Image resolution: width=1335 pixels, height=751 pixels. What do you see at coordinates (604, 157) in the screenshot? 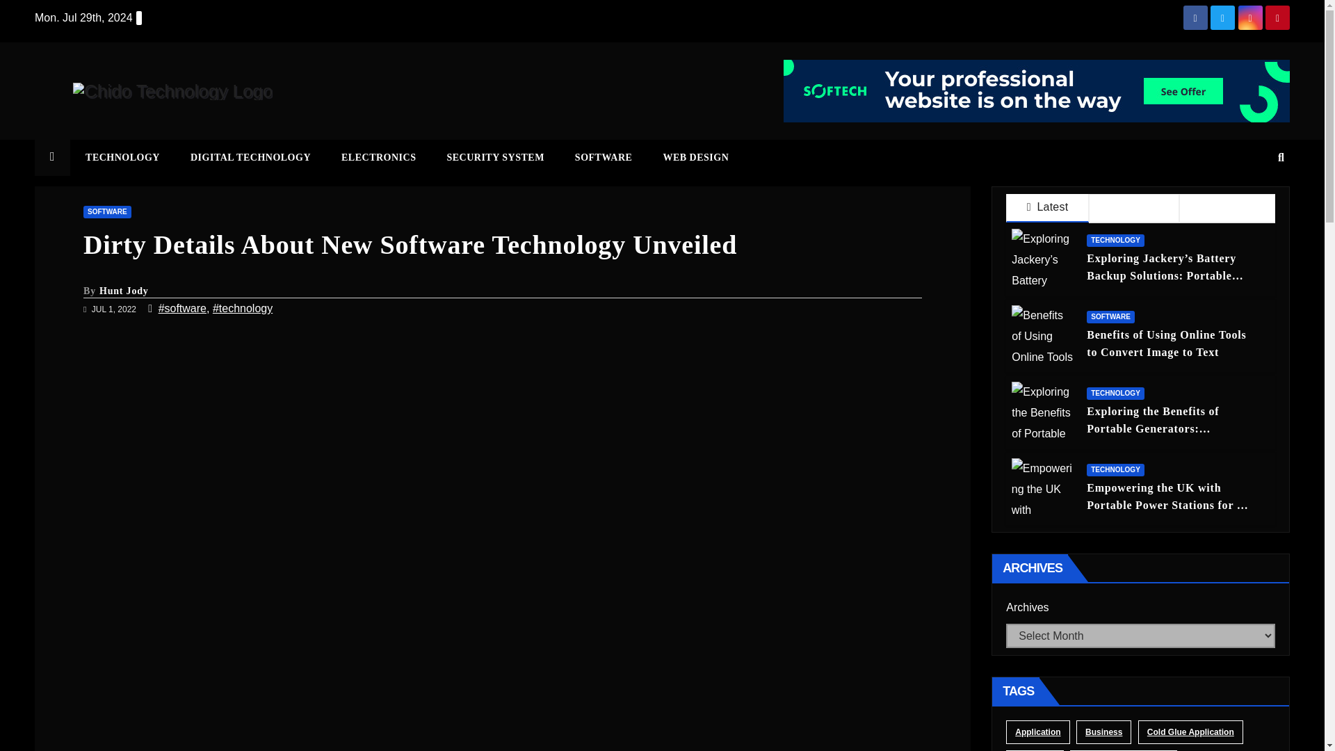
I see `SOFTWARE` at bounding box center [604, 157].